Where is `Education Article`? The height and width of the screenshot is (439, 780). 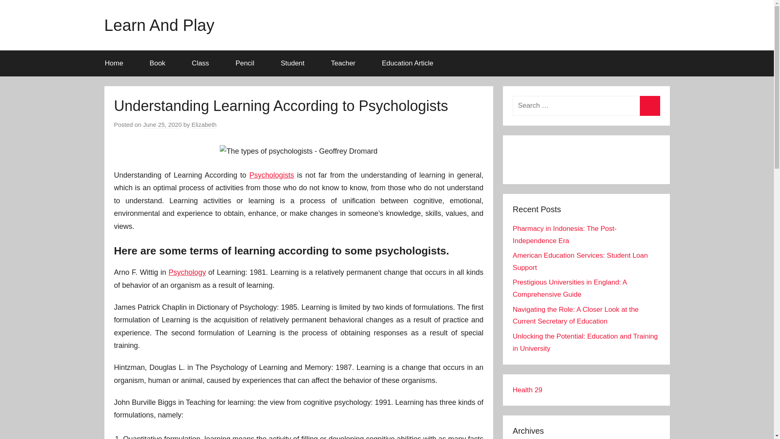 Education Article is located at coordinates (408, 63).